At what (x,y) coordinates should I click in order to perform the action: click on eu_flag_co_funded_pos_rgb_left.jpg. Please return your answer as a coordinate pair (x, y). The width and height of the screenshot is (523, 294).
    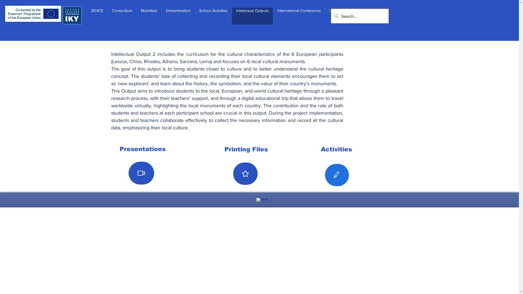
    Looking at the image, I should click on (33, 14).